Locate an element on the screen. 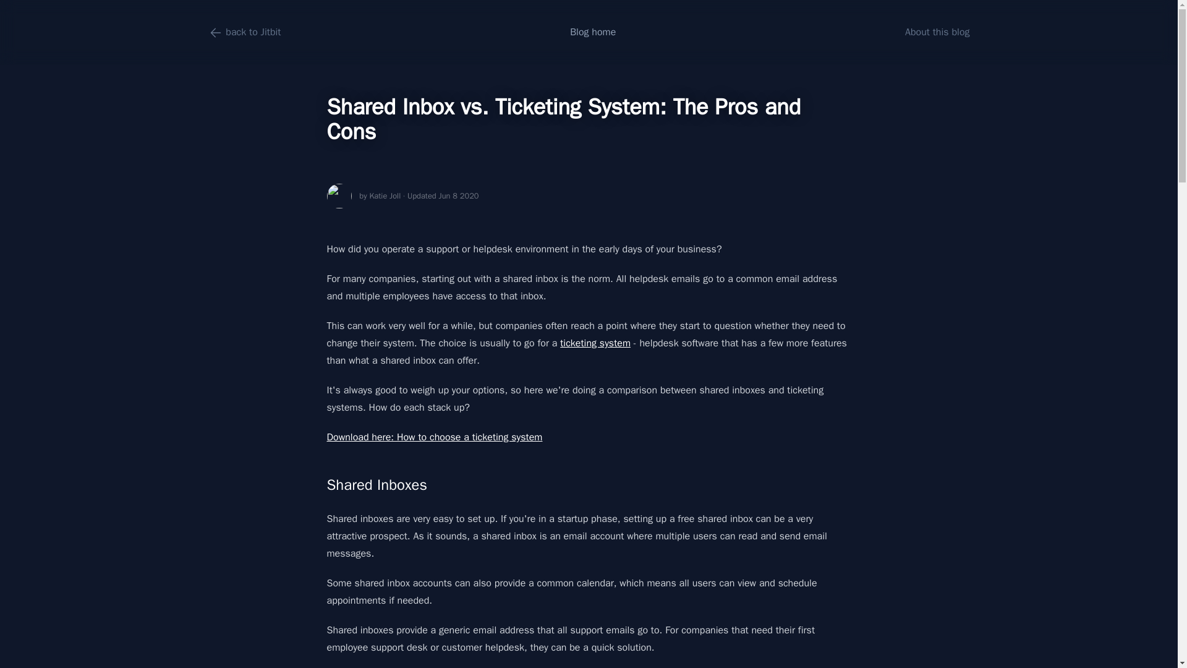 The width and height of the screenshot is (1187, 668). back to Jitbit is located at coordinates (244, 32).